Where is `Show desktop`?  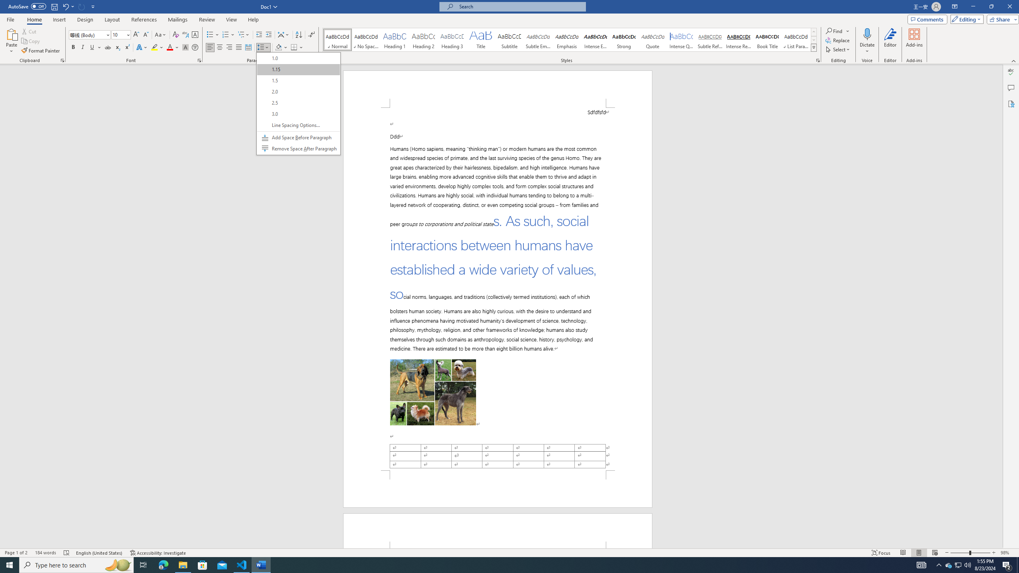 Show desktop is located at coordinates (1018, 565).